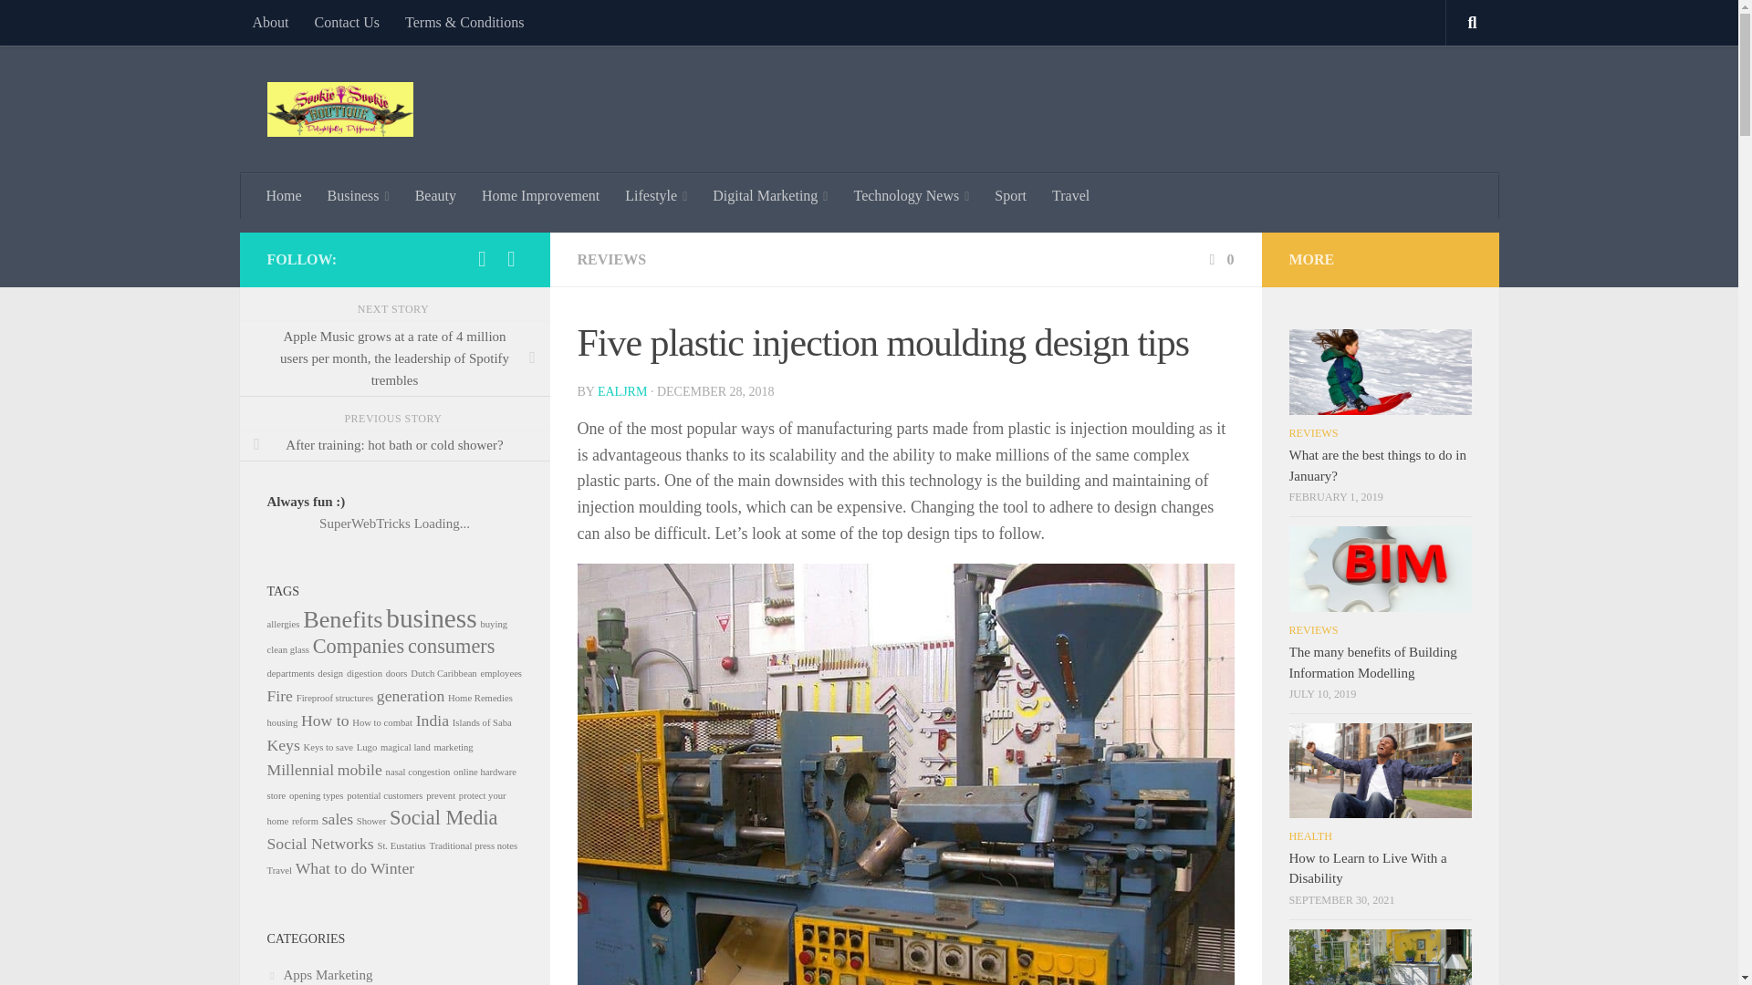  Describe the element at coordinates (621, 392) in the screenshot. I see `Posts by EaLjrm` at that location.